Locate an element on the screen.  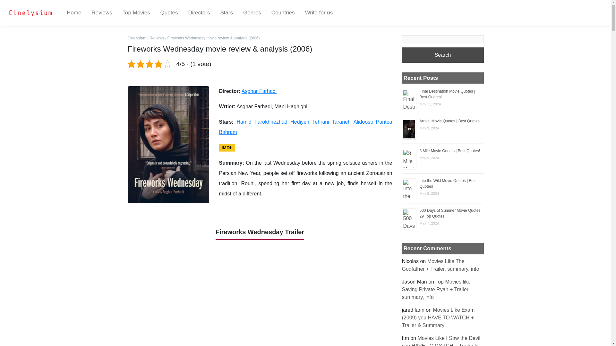
Pantea Bahram is located at coordinates (305, 127).